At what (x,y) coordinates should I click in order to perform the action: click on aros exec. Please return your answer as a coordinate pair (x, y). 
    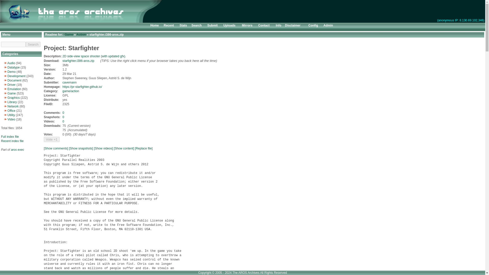
    Looking at the image, I should click on (17, 150).